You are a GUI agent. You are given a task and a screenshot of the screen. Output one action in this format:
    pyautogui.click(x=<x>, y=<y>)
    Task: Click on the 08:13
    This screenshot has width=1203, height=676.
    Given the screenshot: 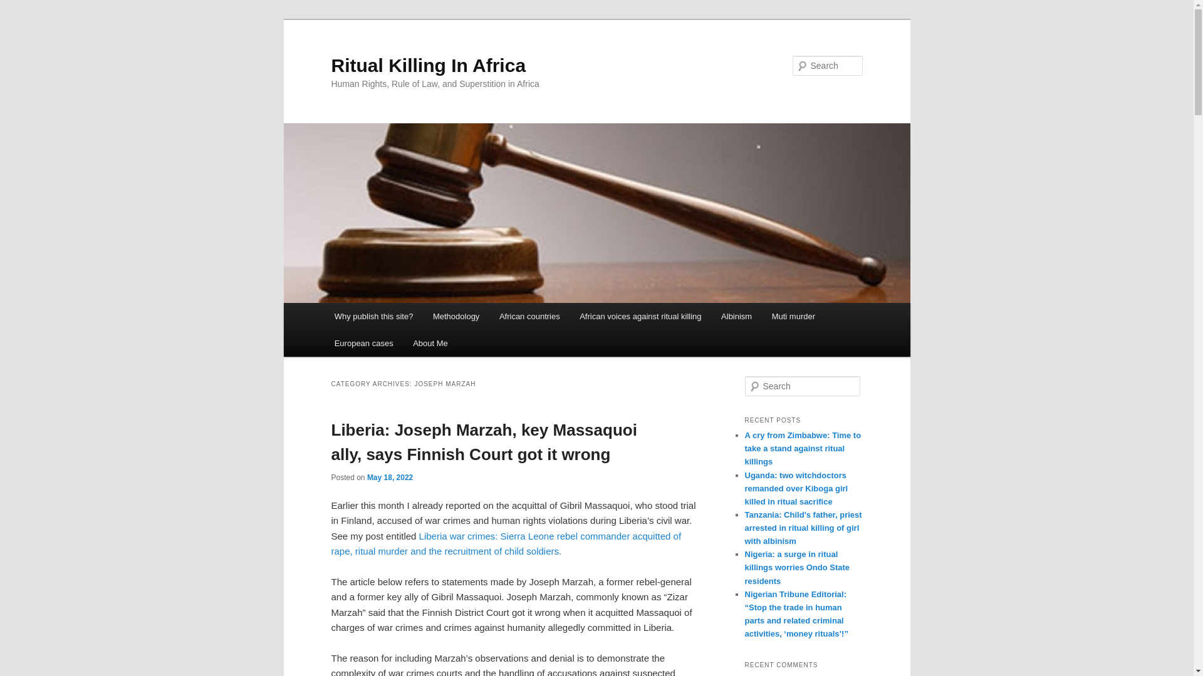 What is the action you would take?
    pyautogui.click(x=390, y=478)
    